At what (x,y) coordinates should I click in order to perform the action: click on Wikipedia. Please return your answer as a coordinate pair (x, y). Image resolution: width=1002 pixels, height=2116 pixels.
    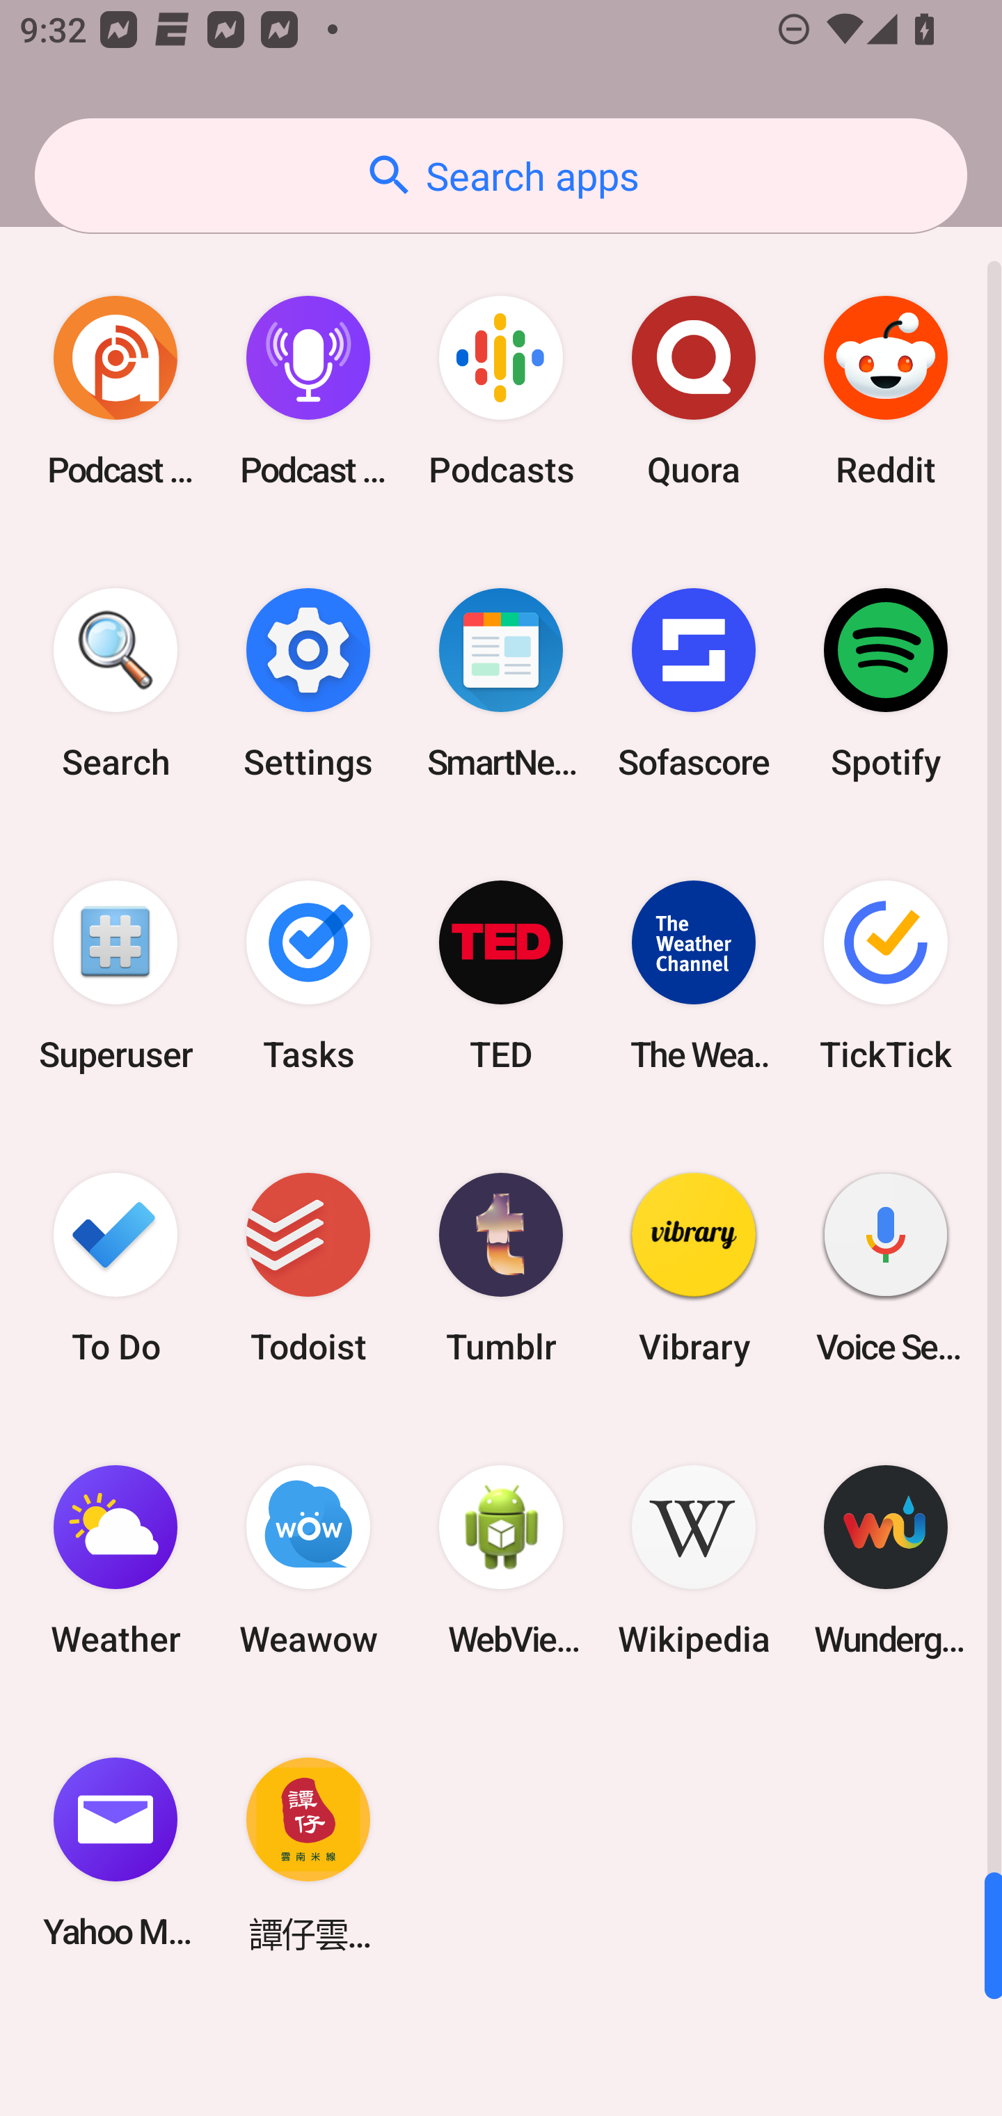
    Looking at the image, I should click on (693, 1561).